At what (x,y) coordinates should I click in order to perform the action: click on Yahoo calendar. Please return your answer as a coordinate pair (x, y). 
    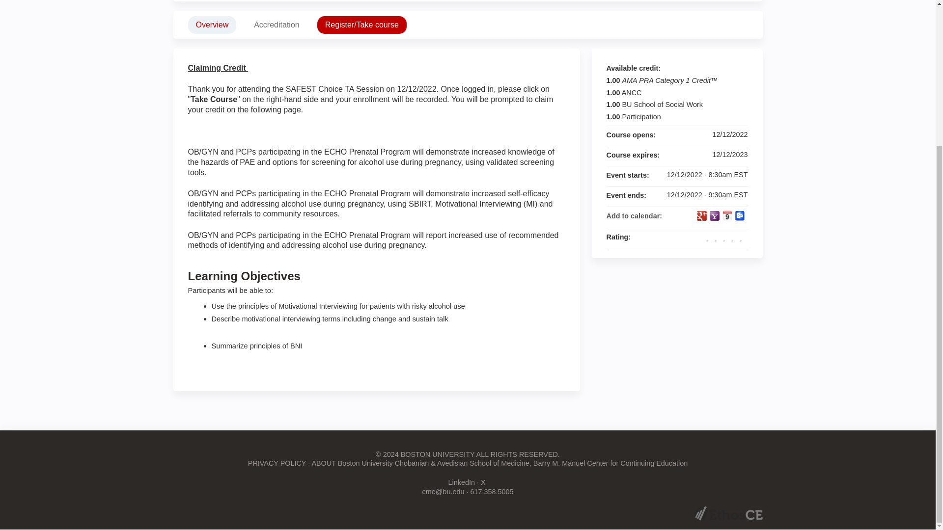
    Looking at the image, I should click on (714, 216).